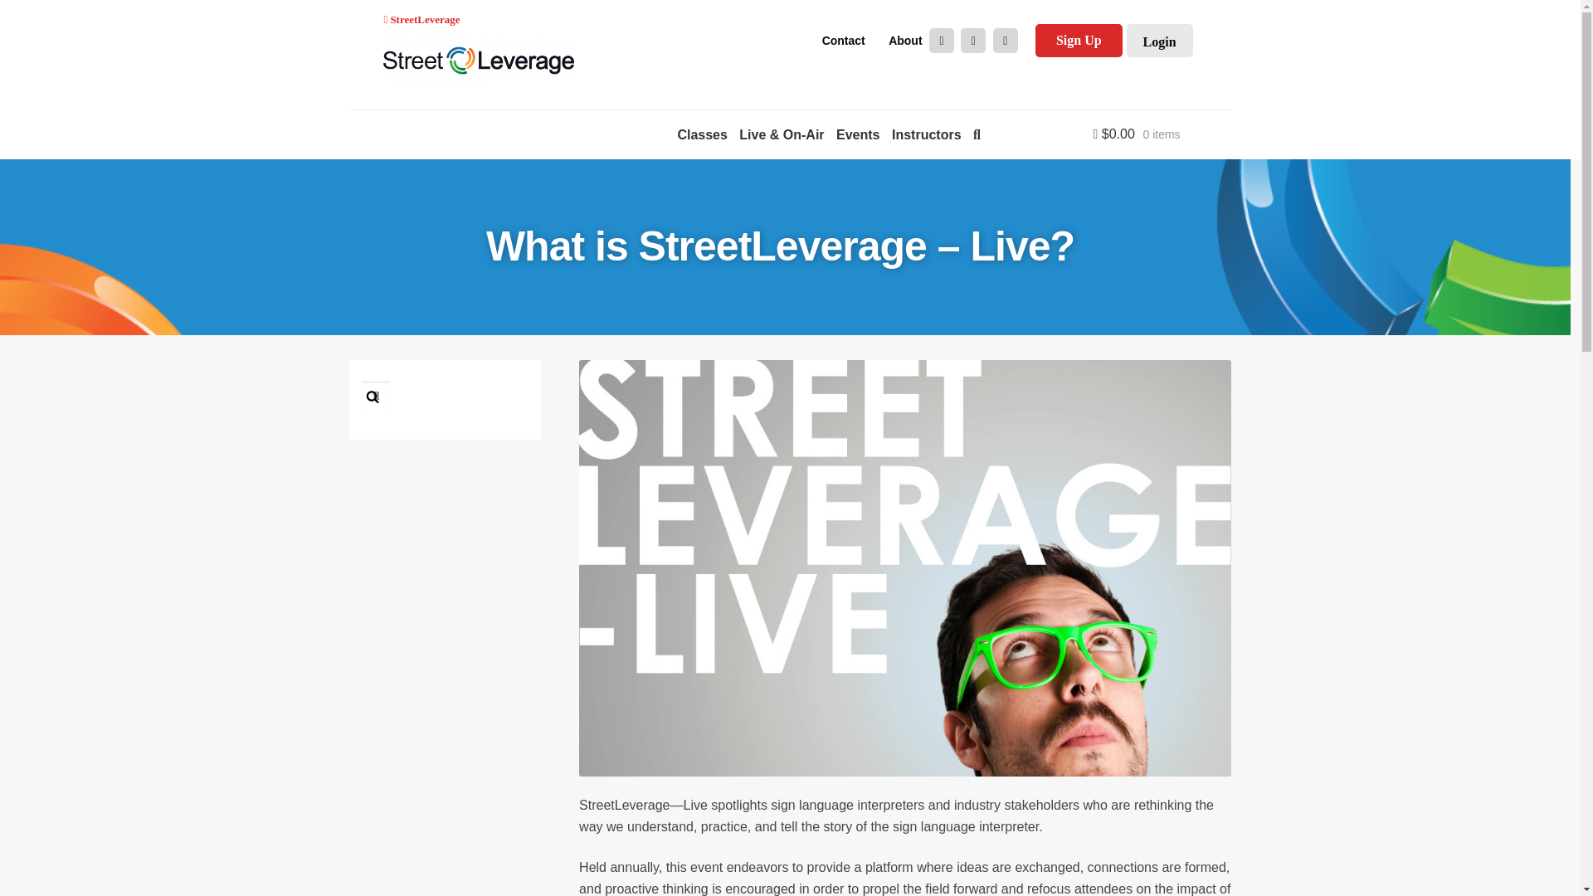  I want to click on Classes, so click(702, 134).